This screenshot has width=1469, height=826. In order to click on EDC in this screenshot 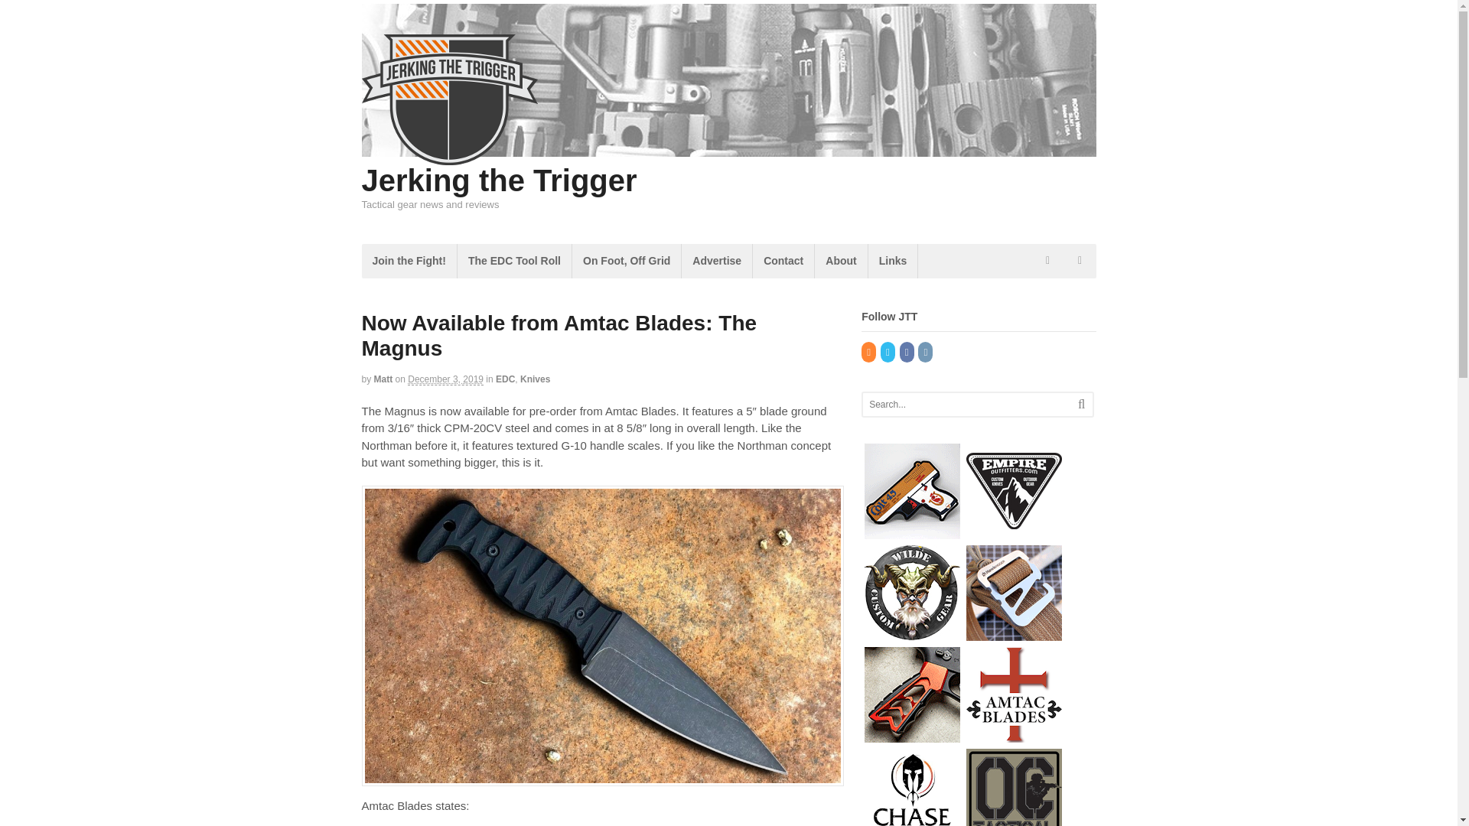, I will do `click(505, 379)`.